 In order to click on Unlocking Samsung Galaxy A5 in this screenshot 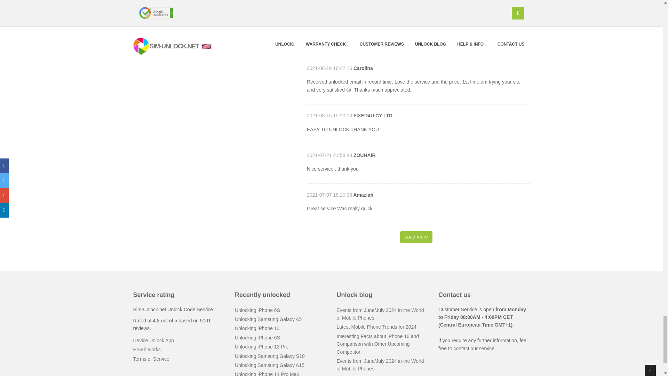, I will do `click(268, 319)`.